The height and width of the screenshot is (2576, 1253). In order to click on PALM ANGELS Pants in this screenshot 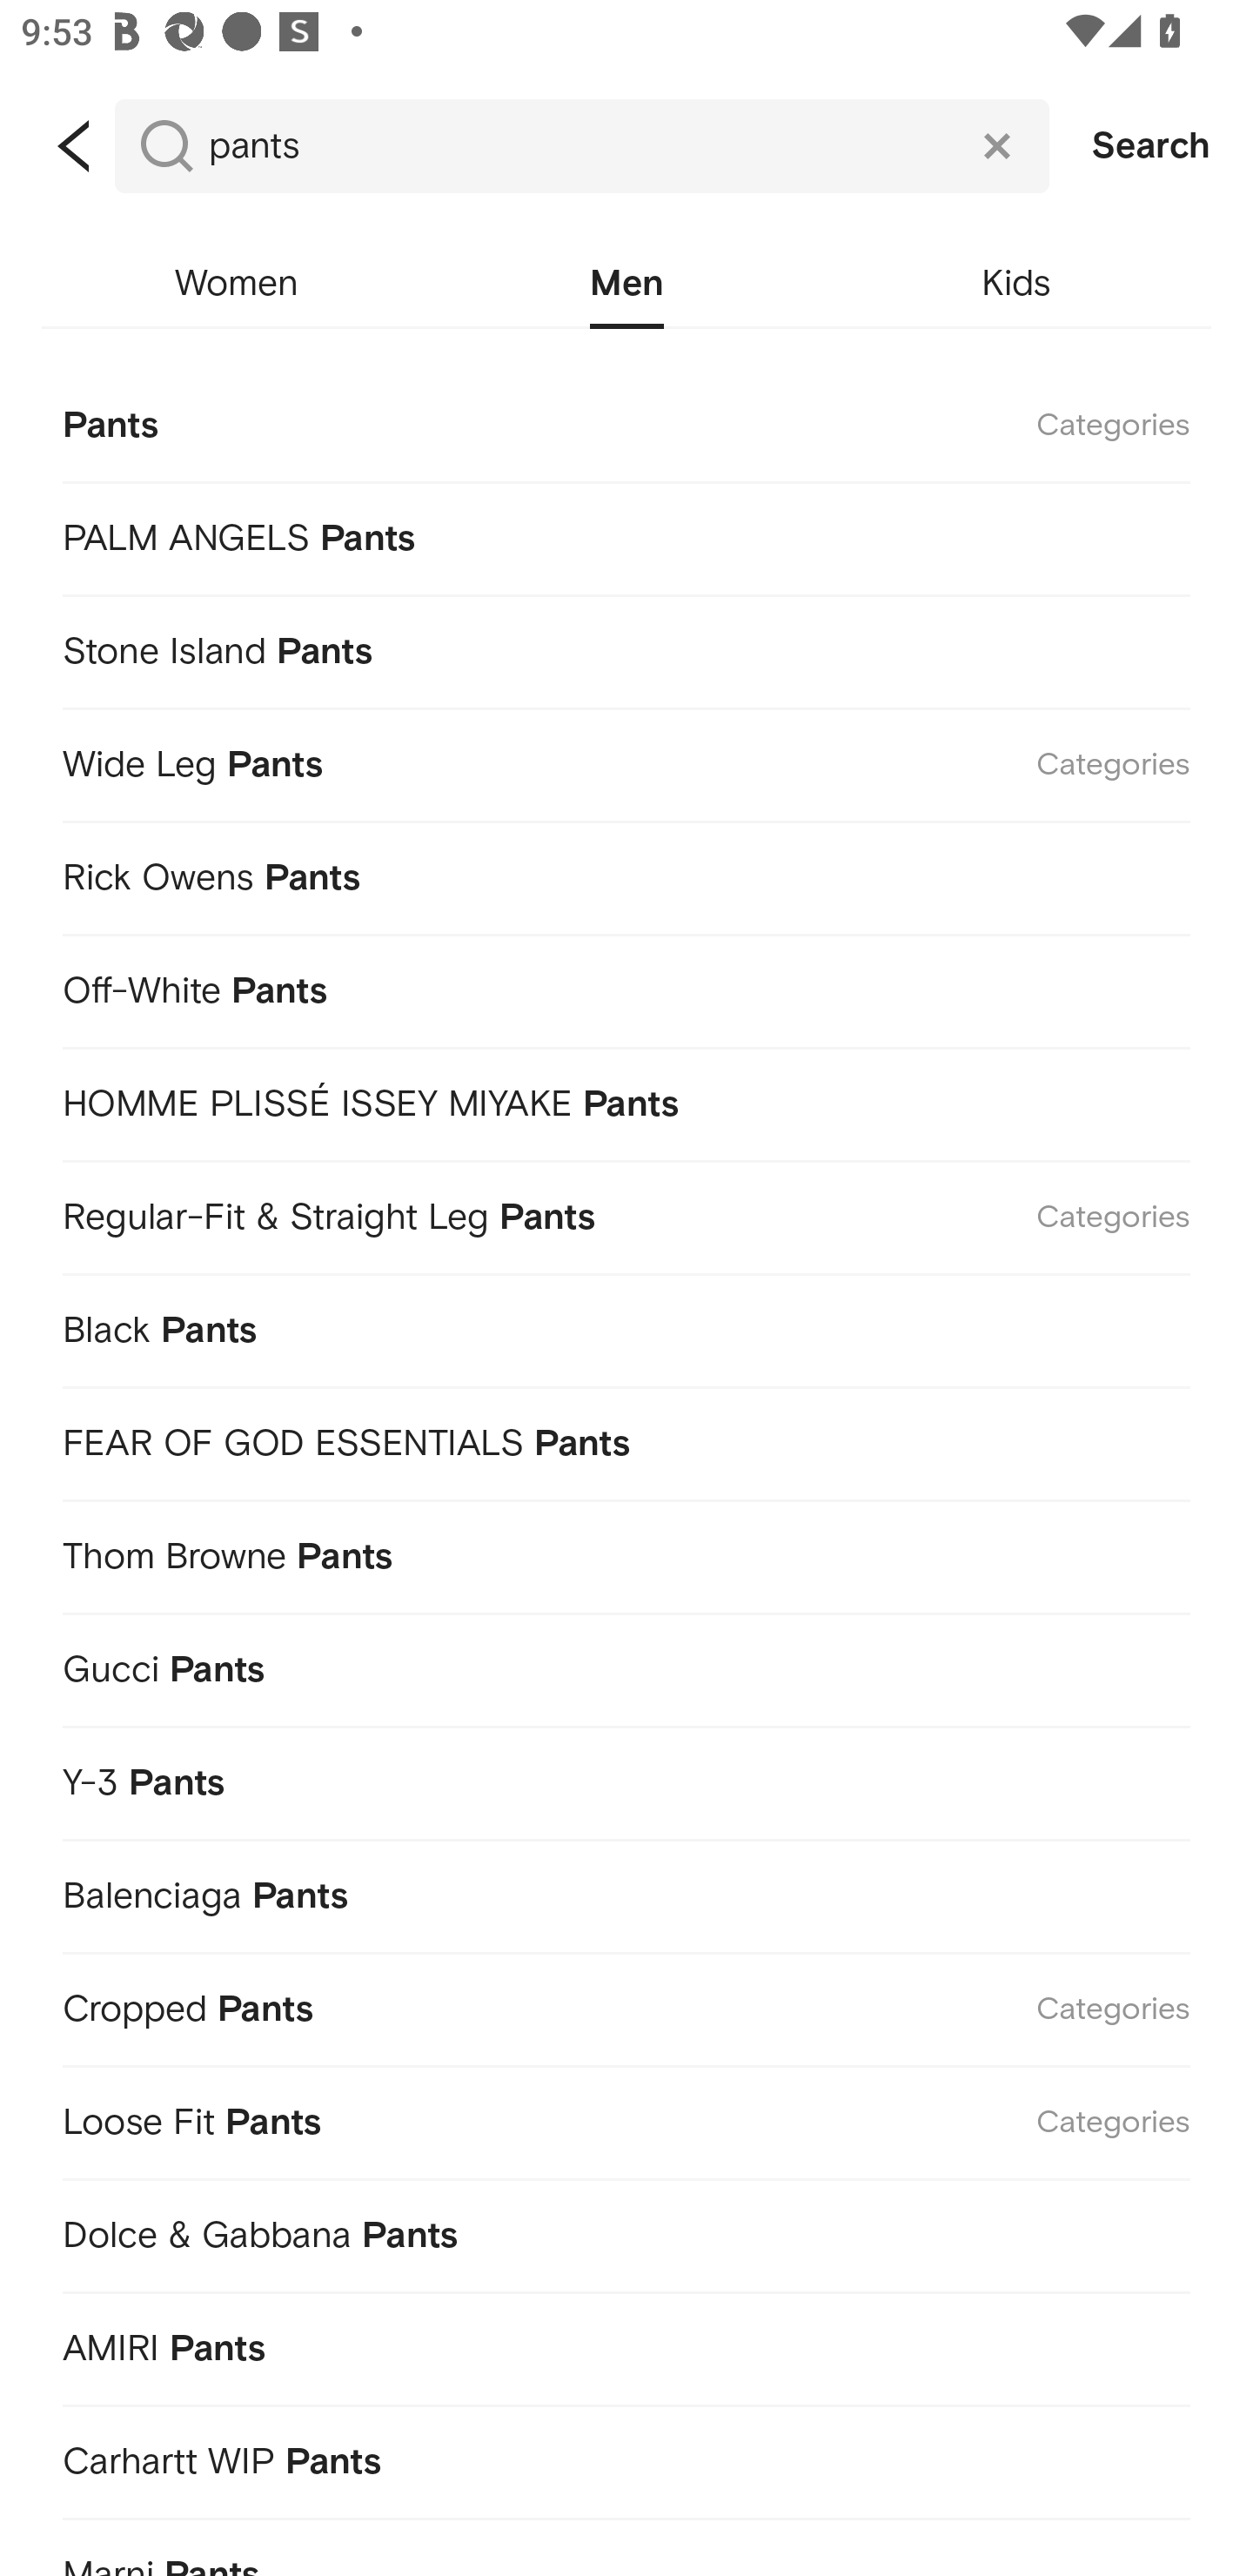, I will do `click(626, 533)`.